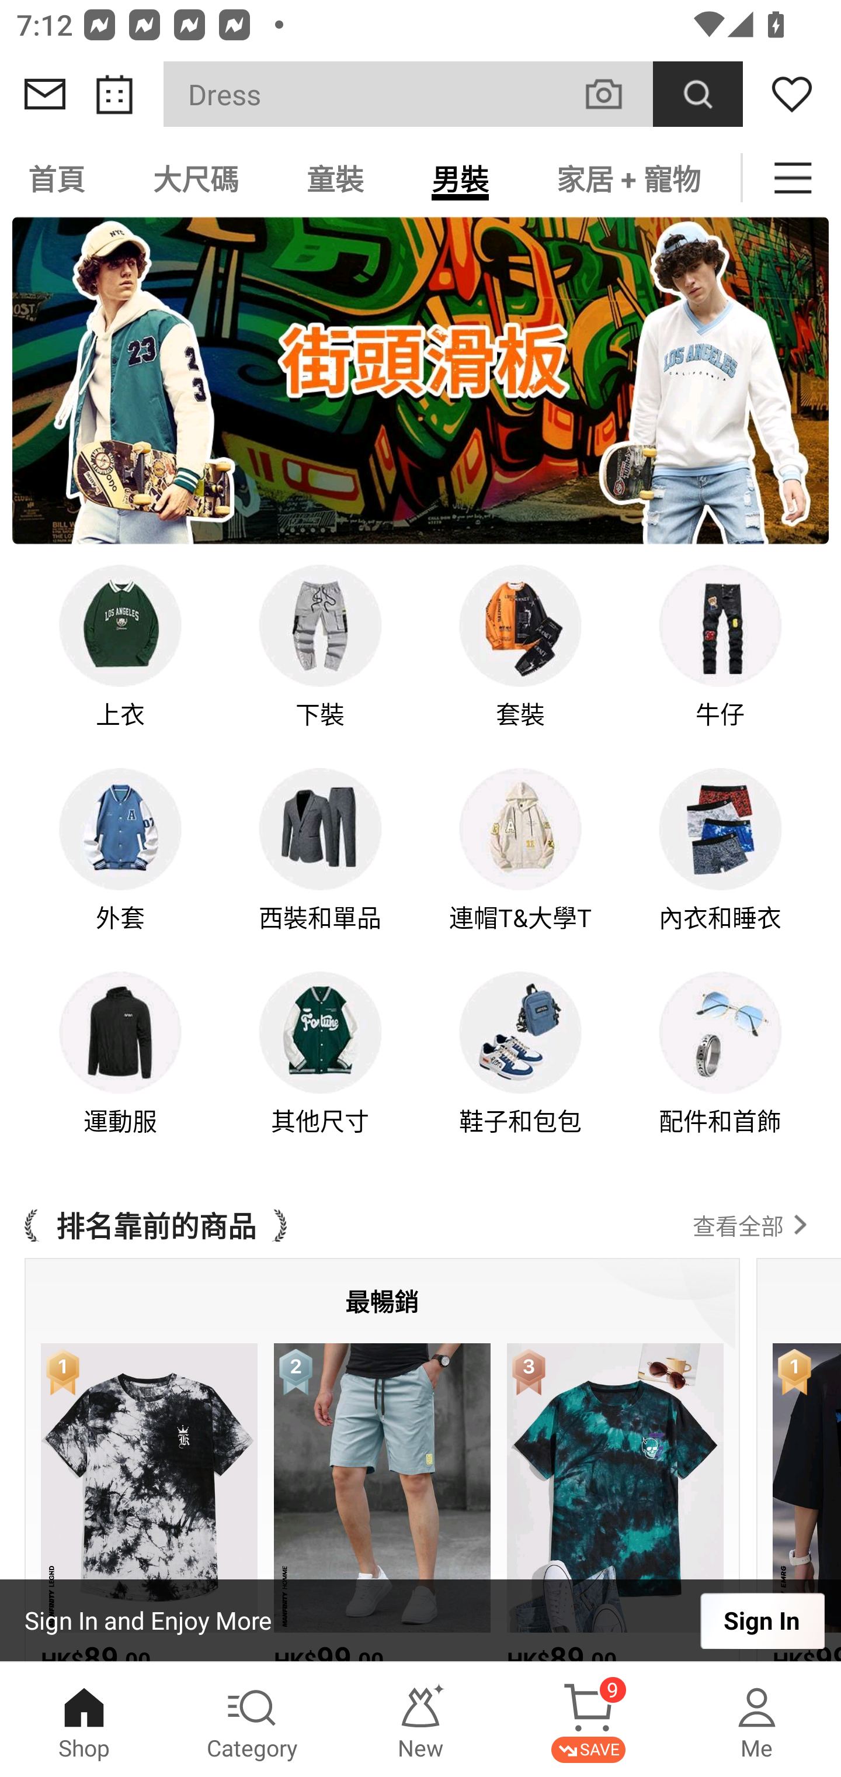 The image size is (841, 1777). Describe the element at coordinates (252, 1720) in the screenshot. I see `Category` at that location.